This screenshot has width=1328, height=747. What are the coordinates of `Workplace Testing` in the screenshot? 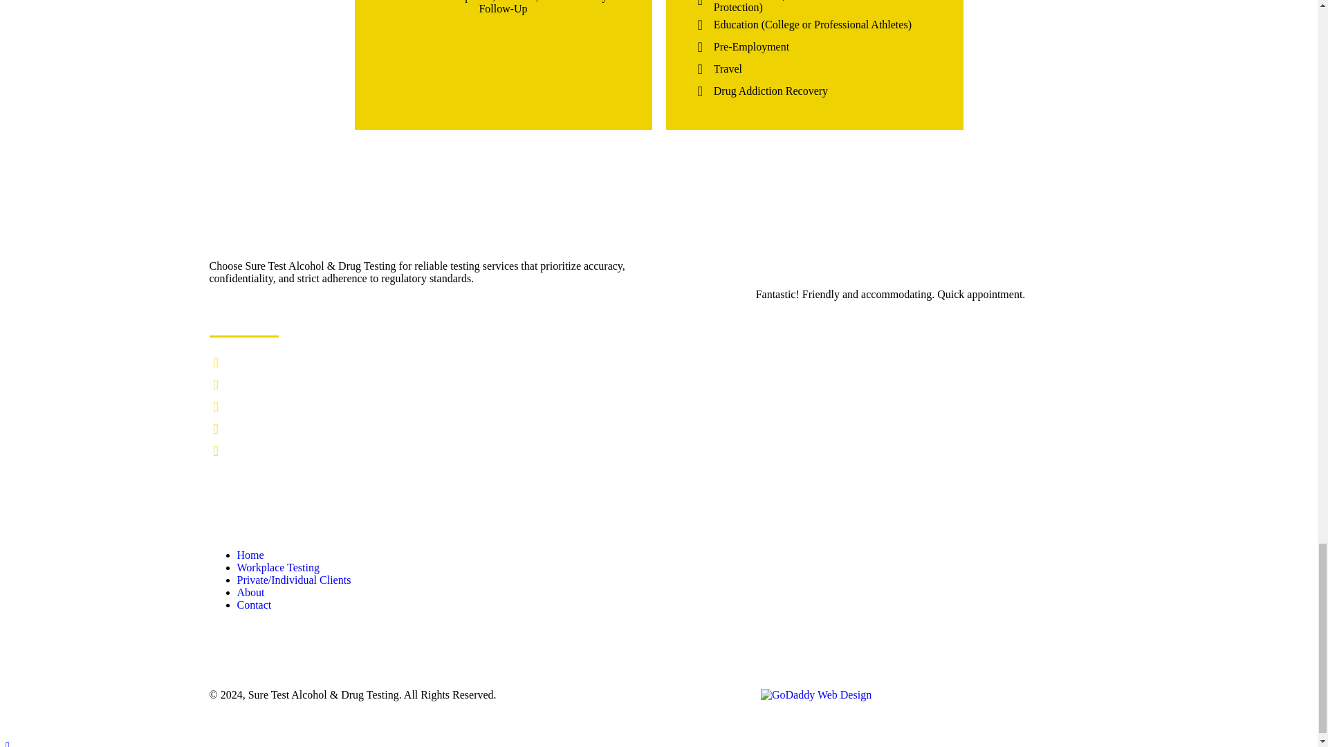 It's located at (277, 568).